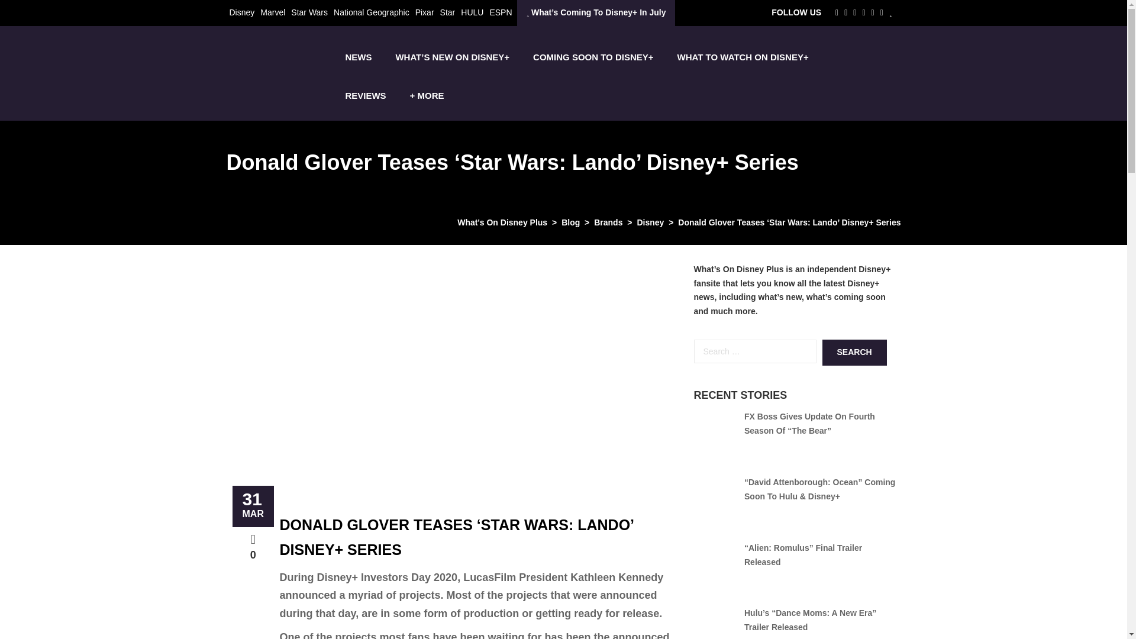  Describe the element at coordinates (650, 222) in the screenshot. I see `Go to the Disney Category archives.` at that location.